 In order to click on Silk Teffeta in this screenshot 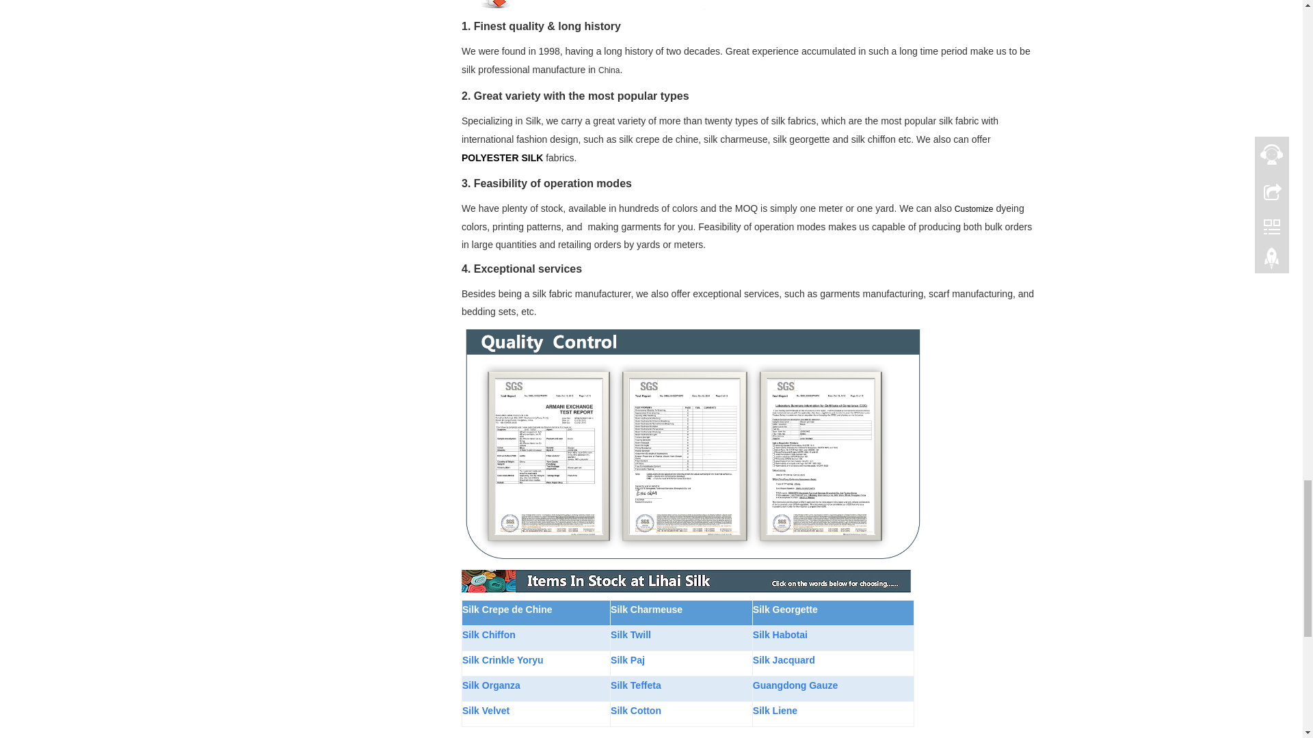, I will do `click(636, 685)`.